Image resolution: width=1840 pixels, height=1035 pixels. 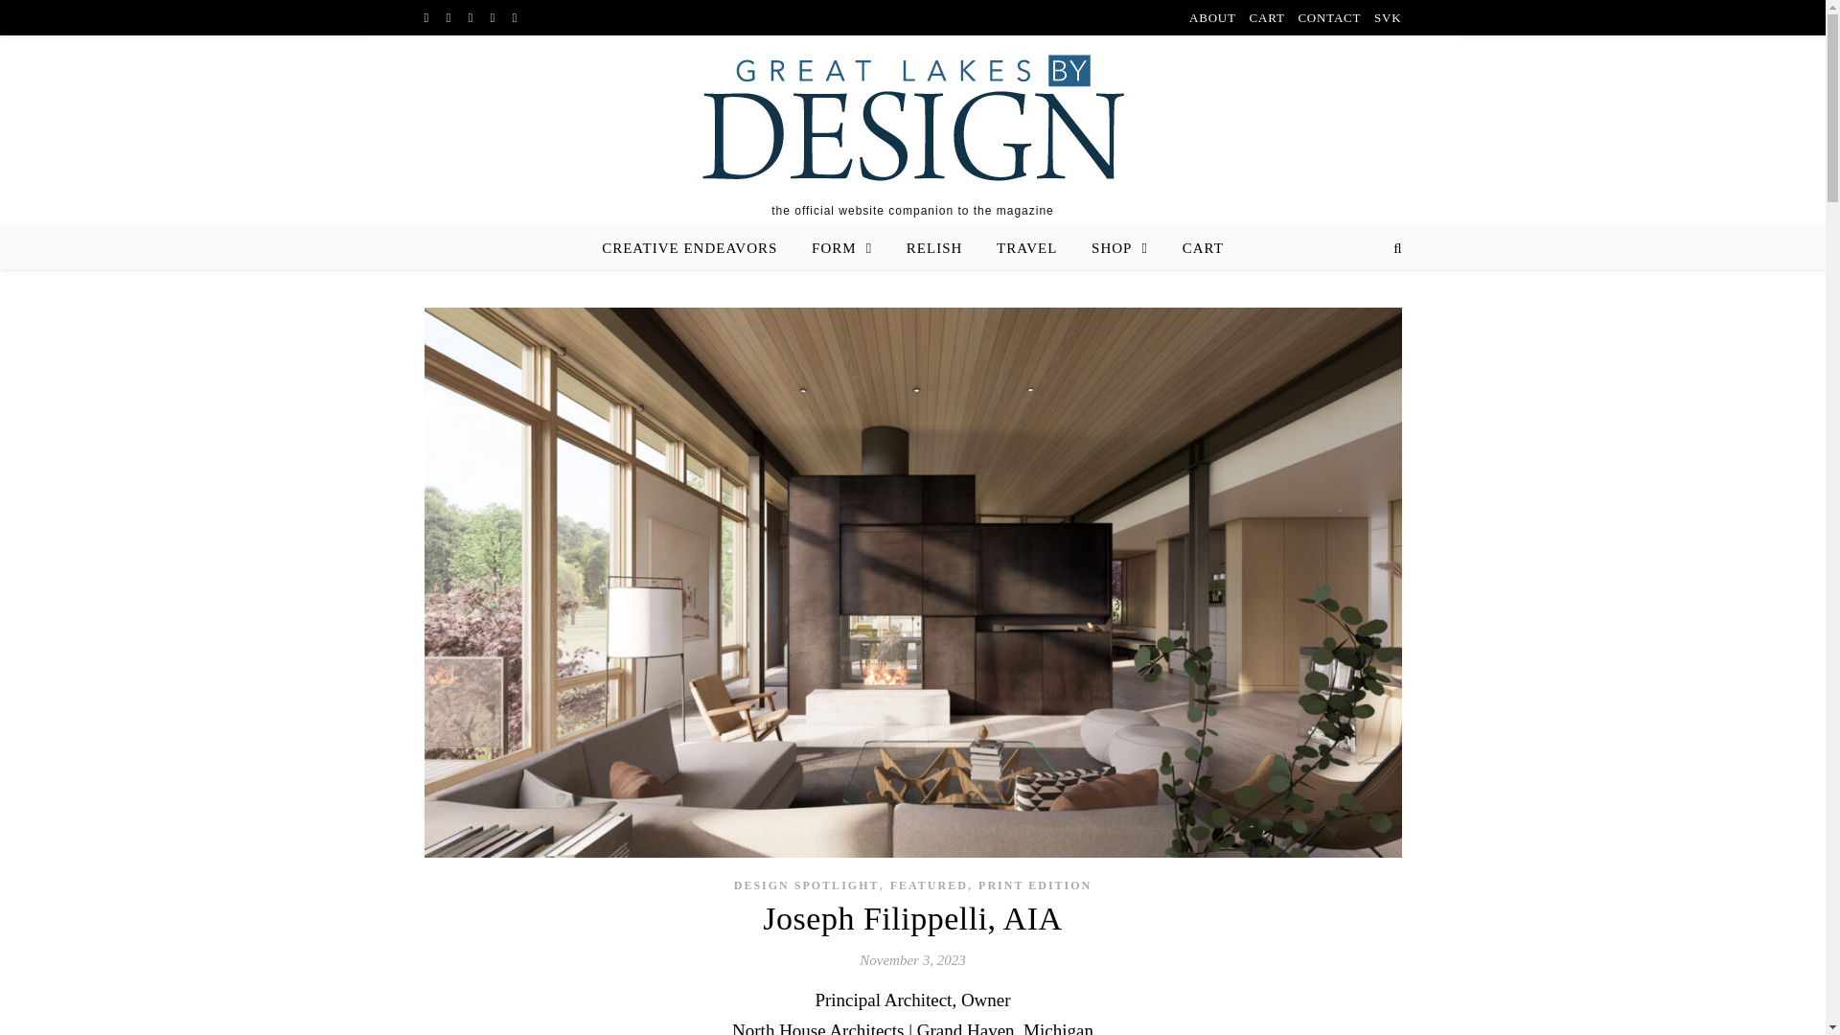 I want to click on CREATIVE ENDEAVORS, so click(x=697, y=247).